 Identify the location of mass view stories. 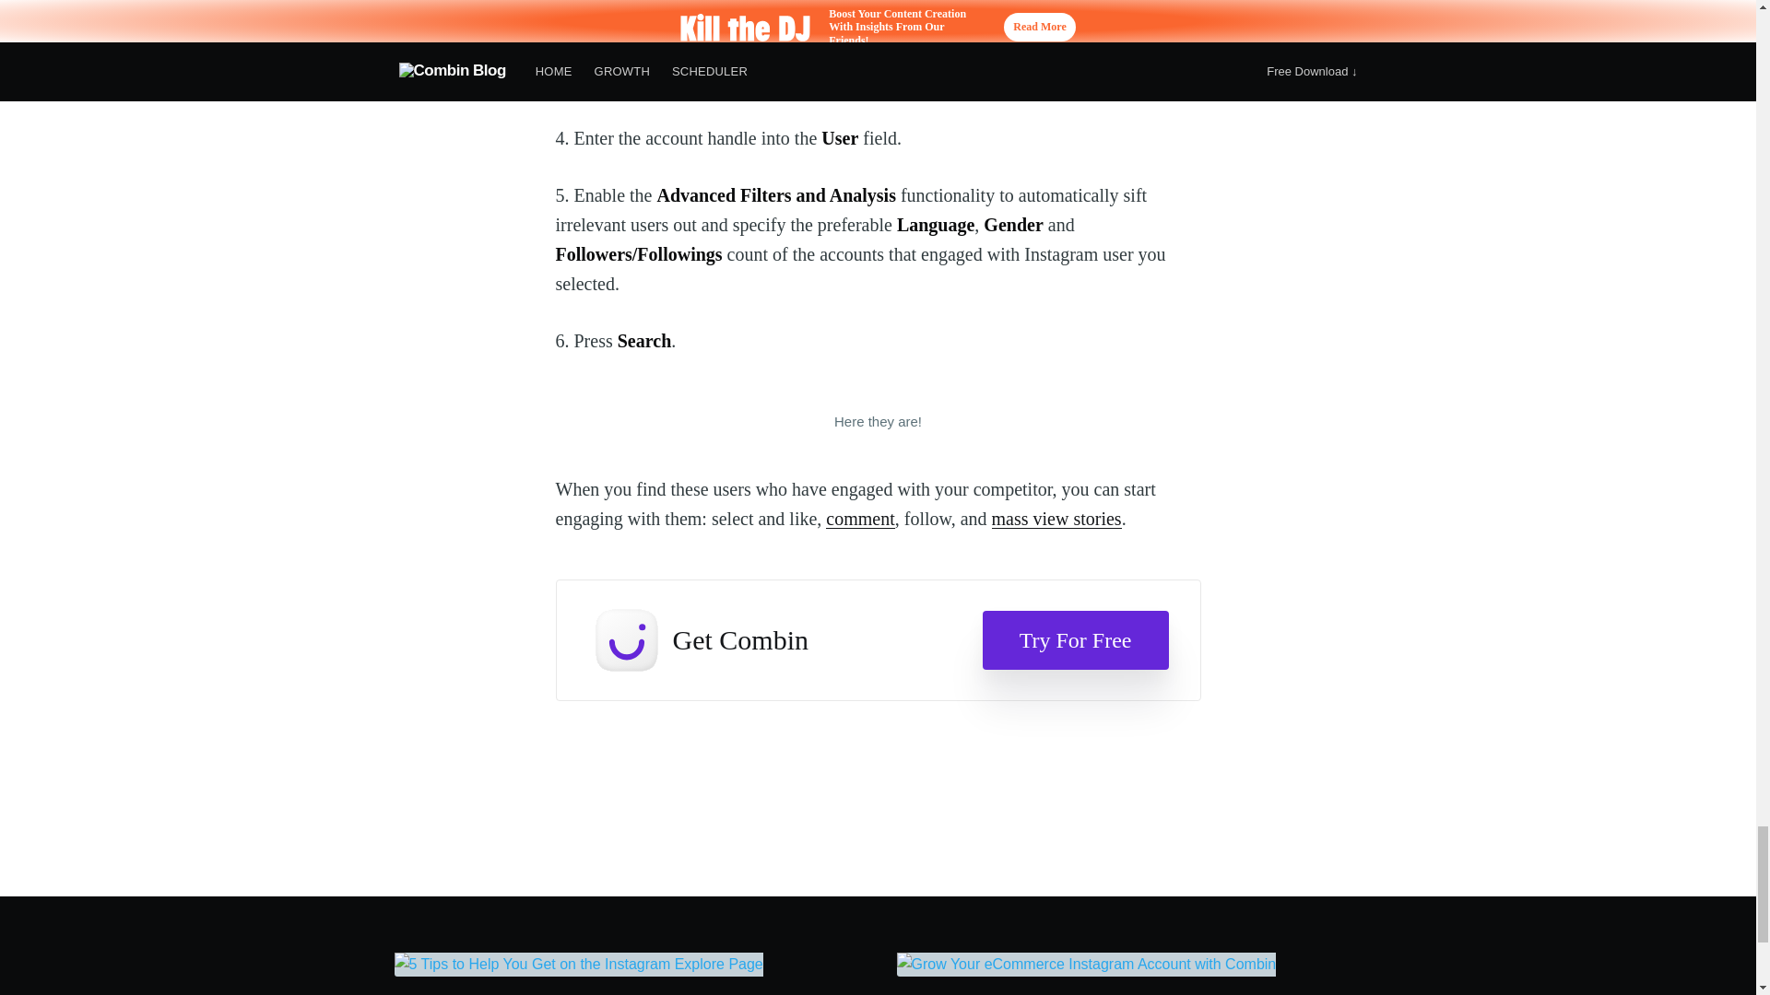
(1056, 518).